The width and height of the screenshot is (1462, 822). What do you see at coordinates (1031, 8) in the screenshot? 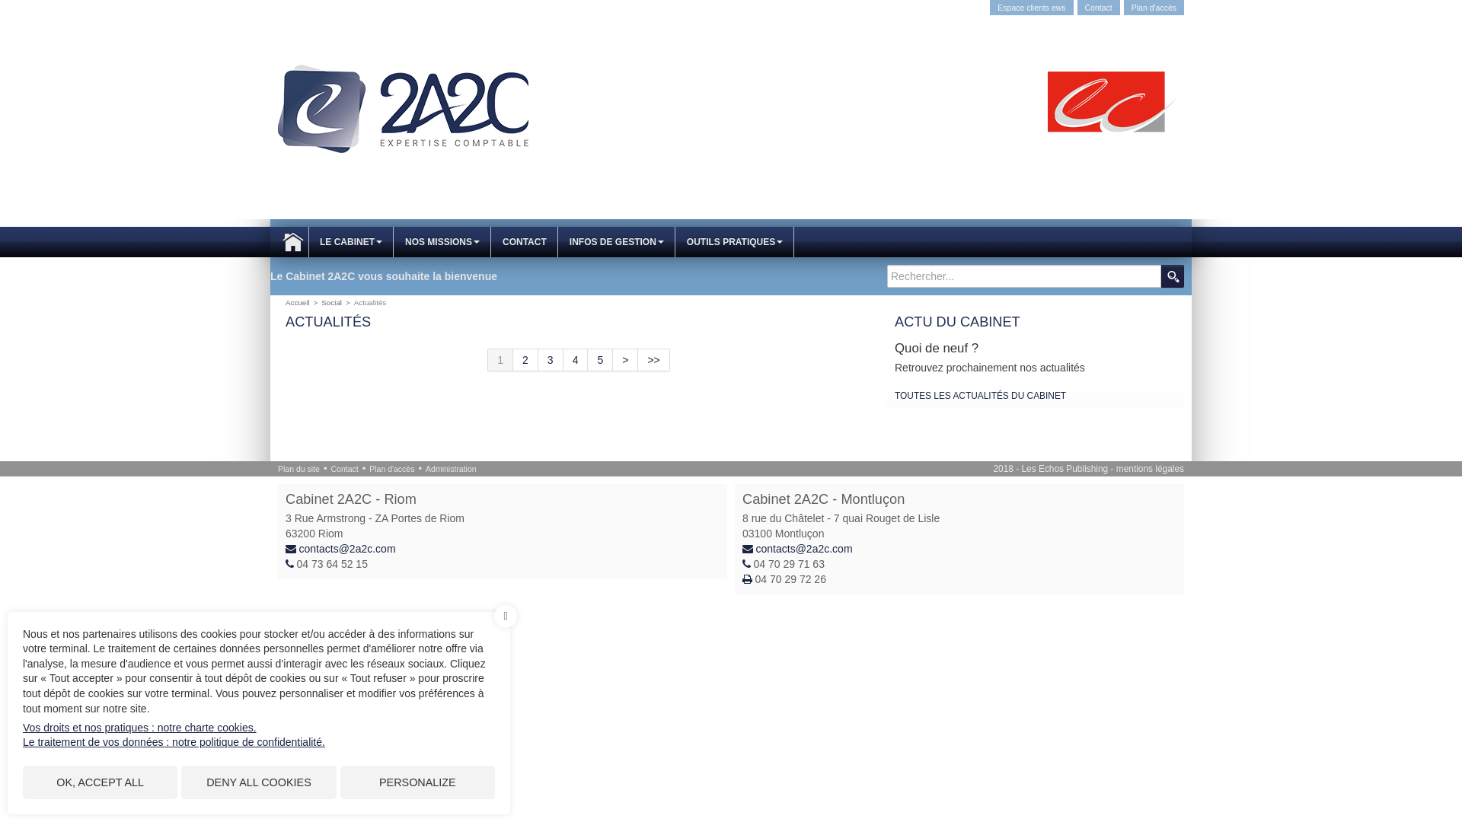
I see `Espace clients ews` at bounding box center [1031, 8].